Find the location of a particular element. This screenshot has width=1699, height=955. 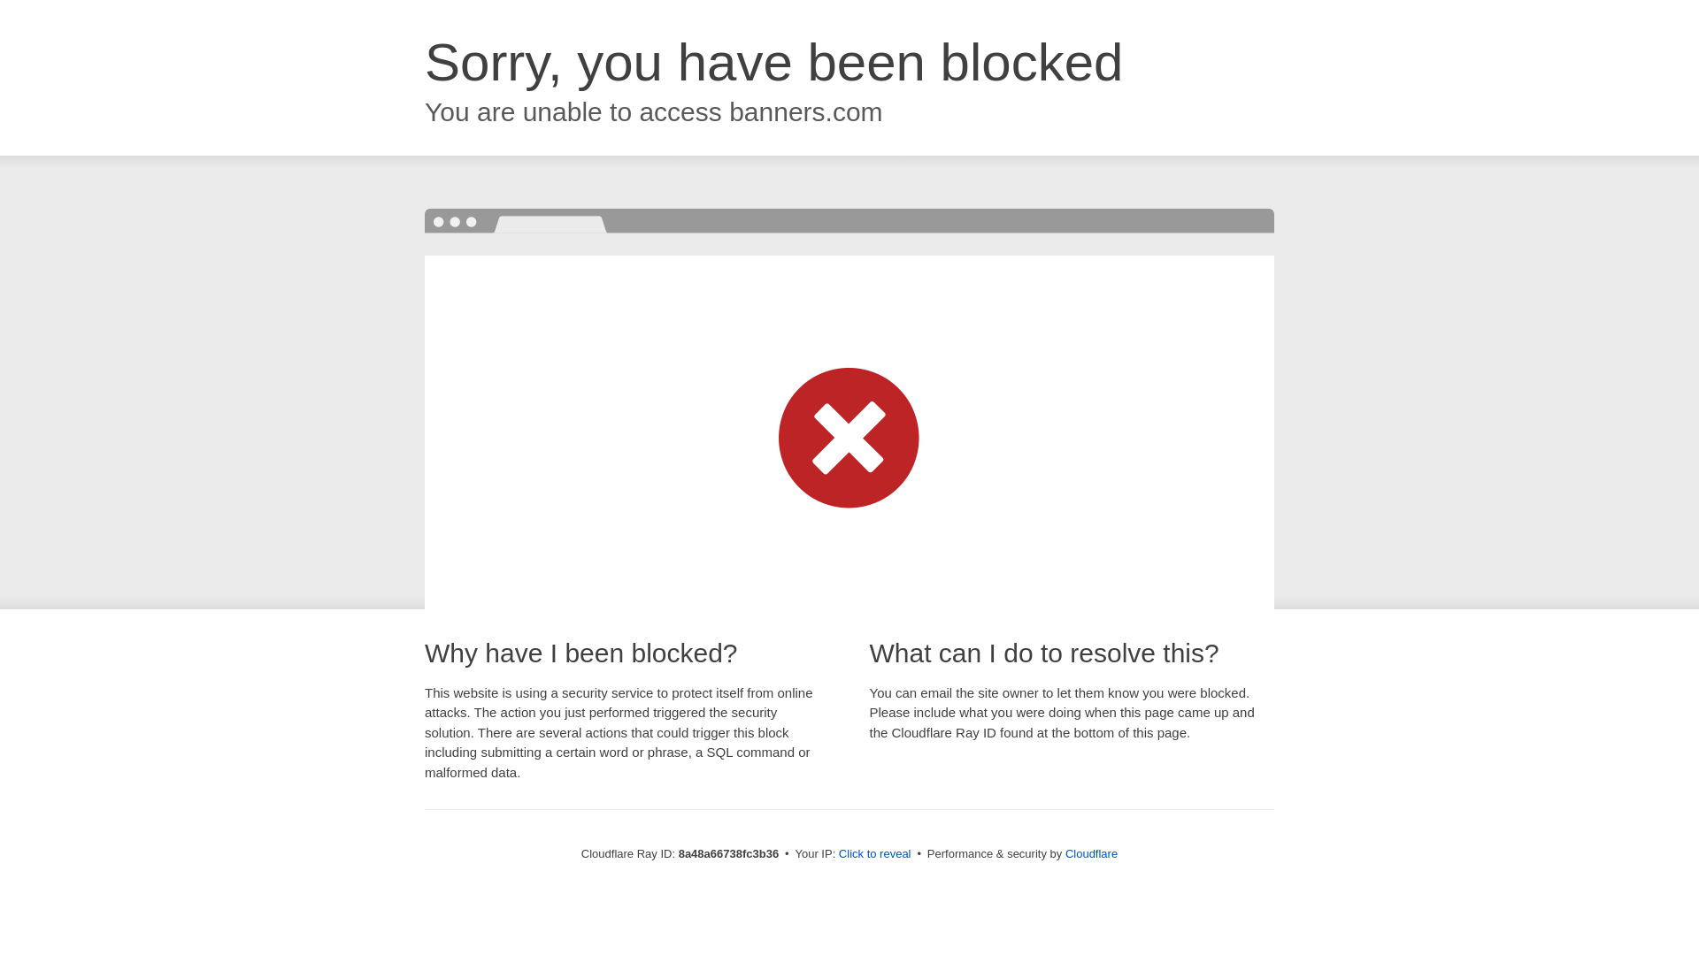

Click to reveal is located at coordinates (874, 854).